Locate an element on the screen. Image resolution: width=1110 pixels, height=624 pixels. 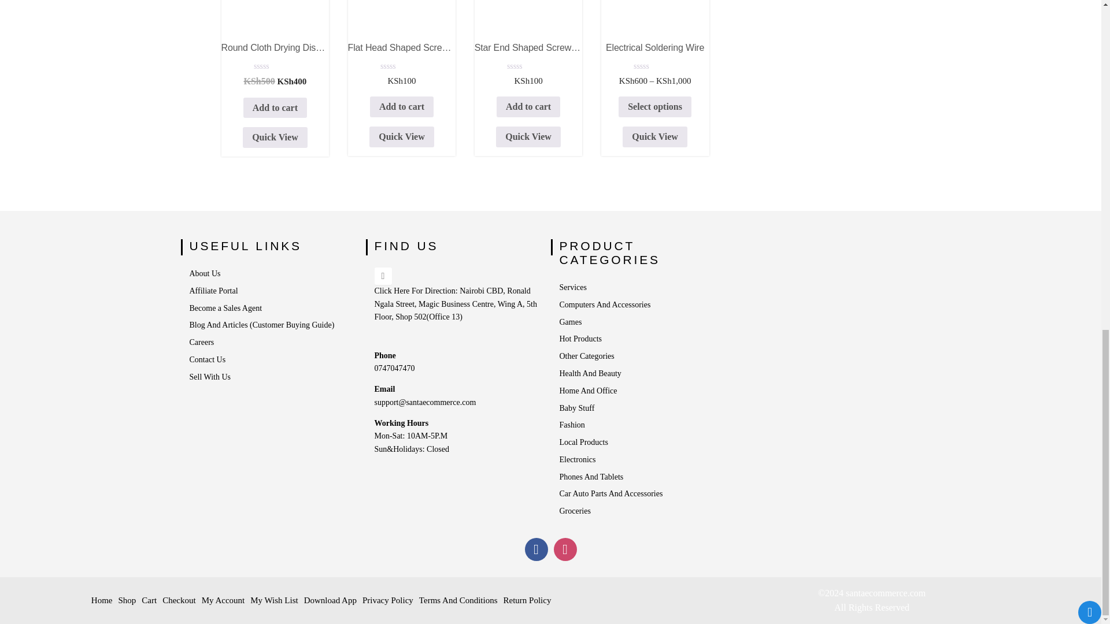
Quick View is located at coordinates (275, 138).